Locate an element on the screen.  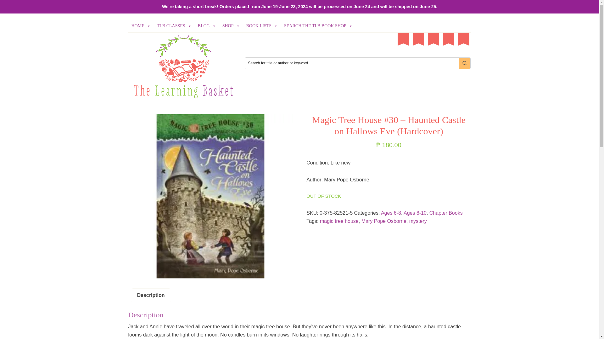
Search for title or author or keyword is located at coordinates (351, 63).